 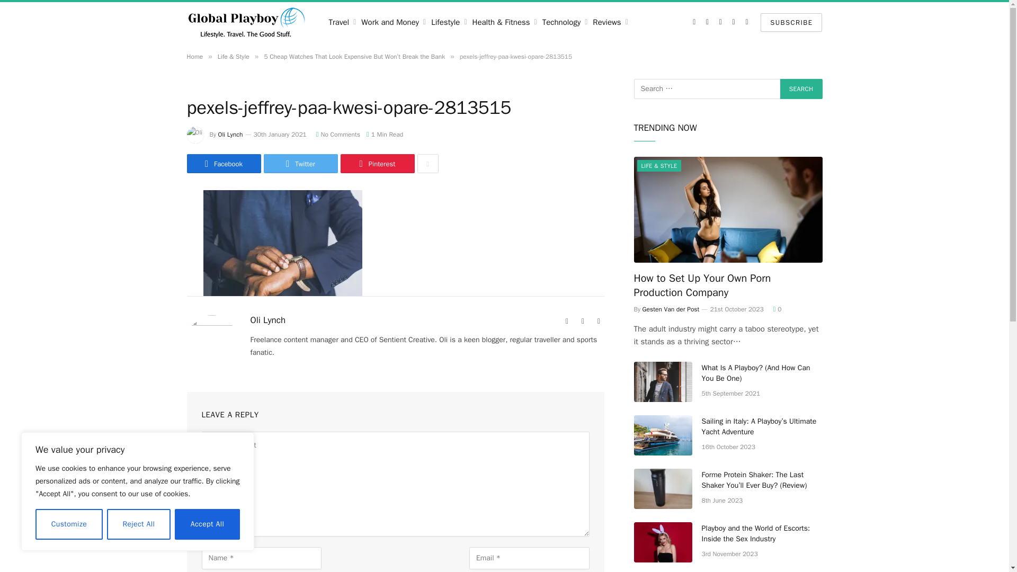 I want to click on Reject All, so click(x=139, y=524).